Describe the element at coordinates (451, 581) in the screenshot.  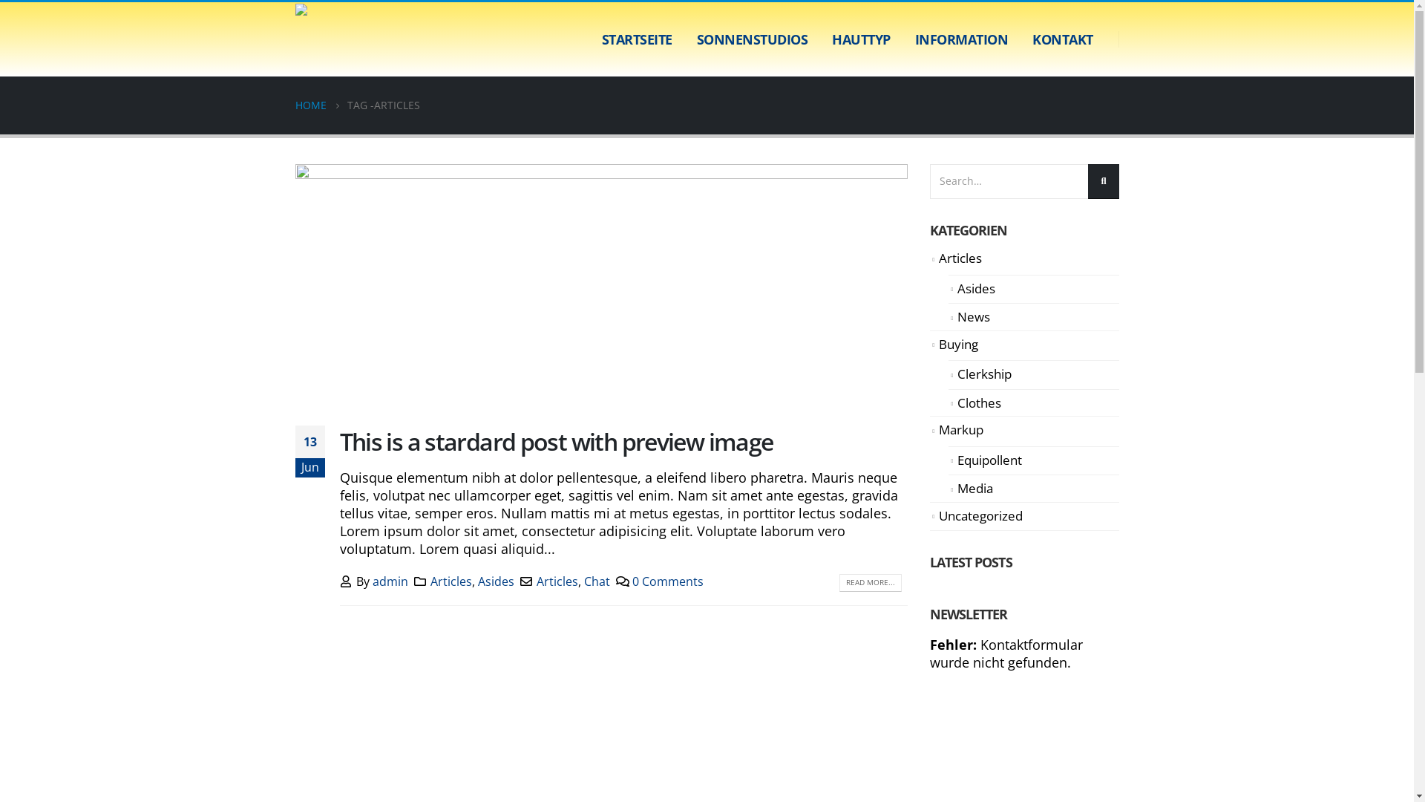
I see `Articles` at that location.